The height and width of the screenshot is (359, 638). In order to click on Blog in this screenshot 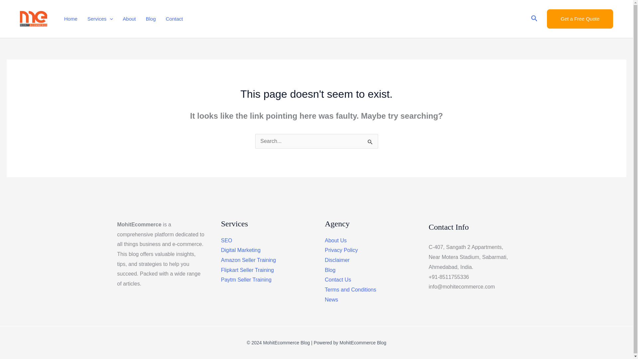, I will do `click(330, 270)`.